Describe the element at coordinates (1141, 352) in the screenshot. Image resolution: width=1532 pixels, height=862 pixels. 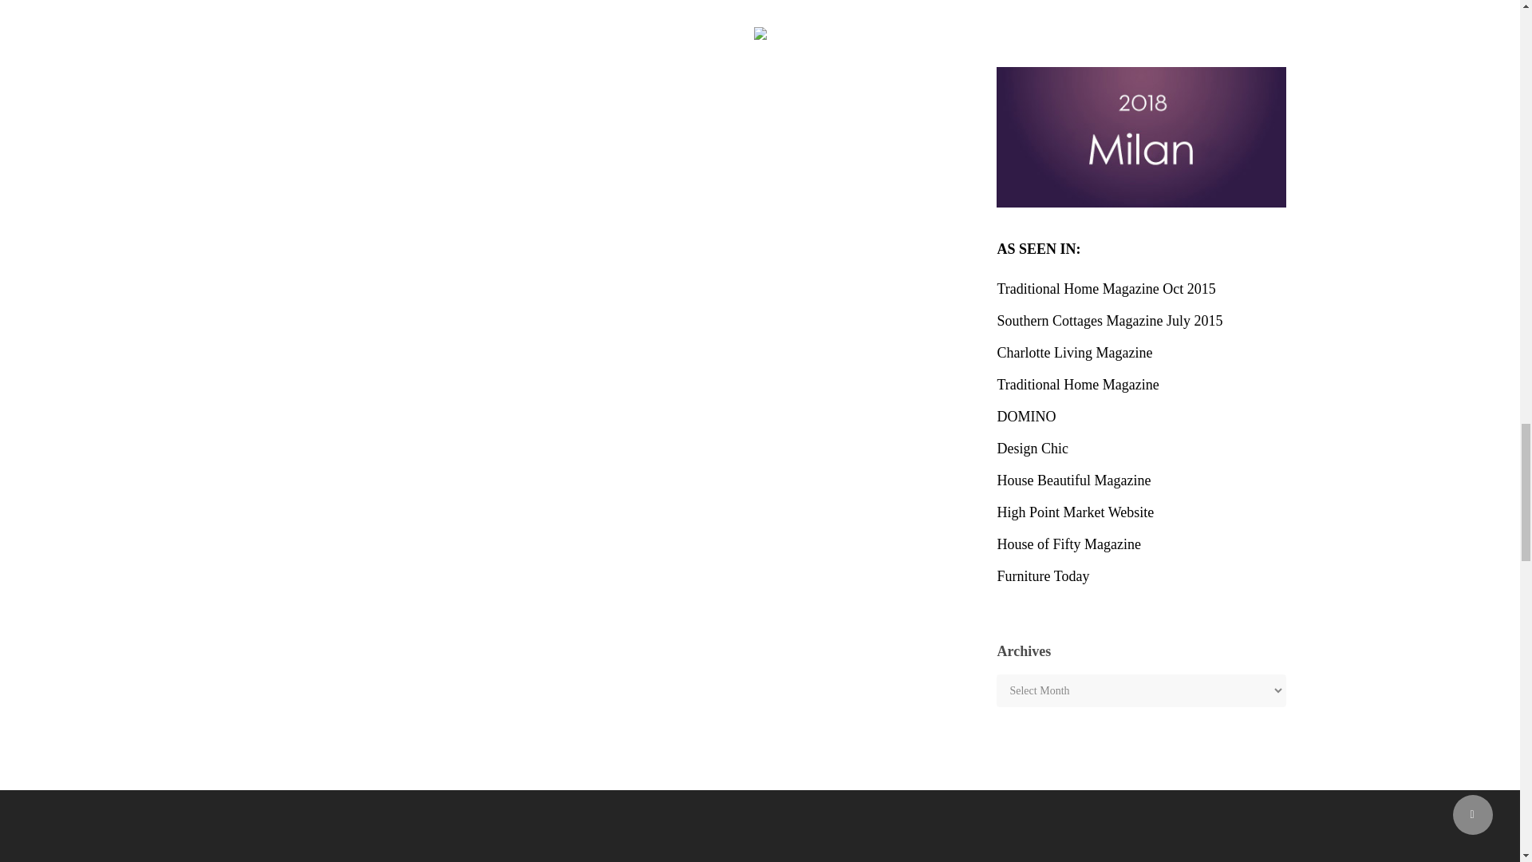
I see `Charlotte Living Magazine` at that location.